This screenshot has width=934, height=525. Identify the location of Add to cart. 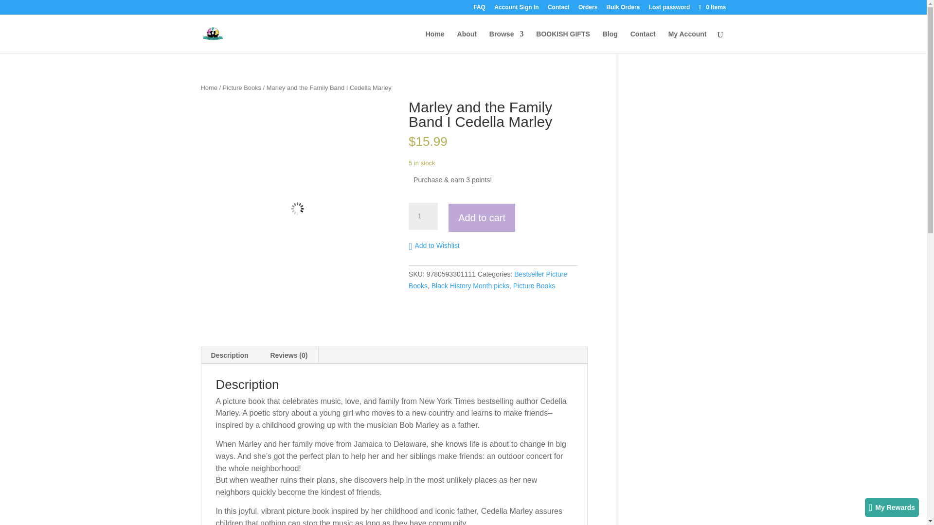
(482, 218).